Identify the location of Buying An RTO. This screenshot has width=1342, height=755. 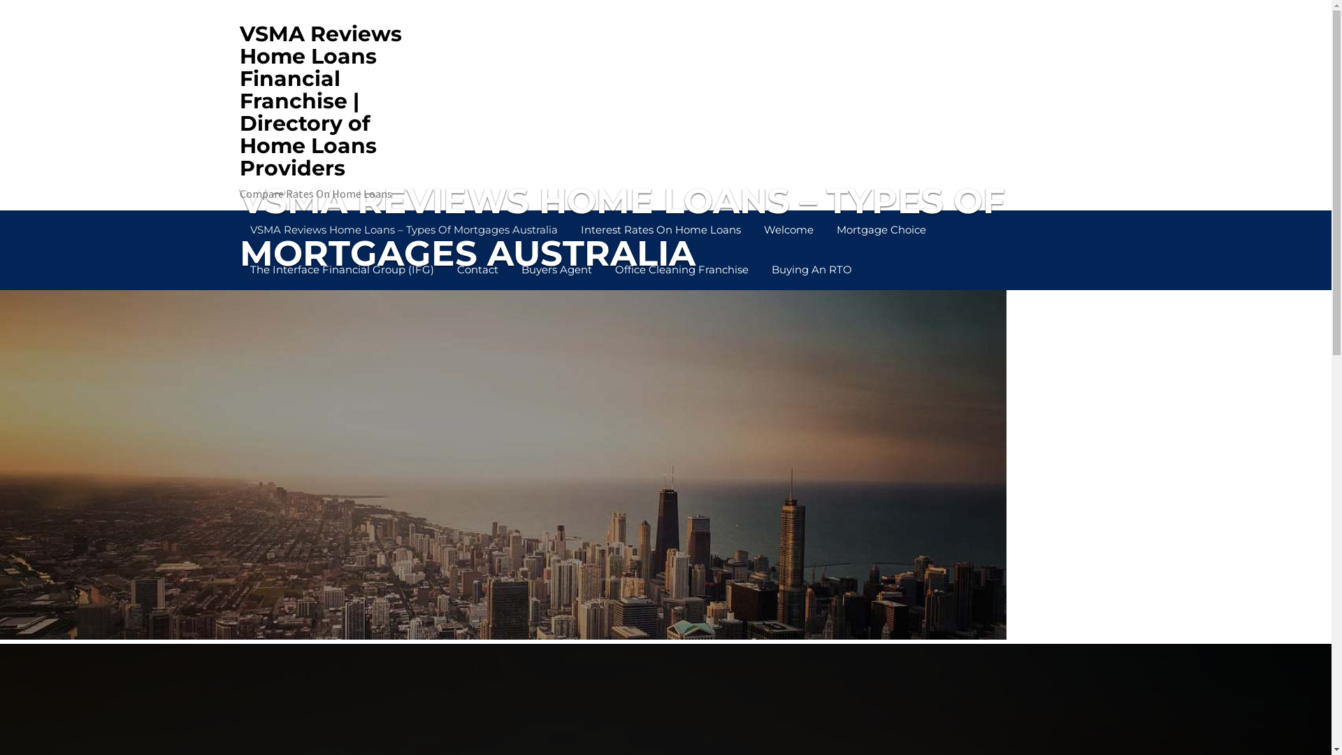
(811, 270).